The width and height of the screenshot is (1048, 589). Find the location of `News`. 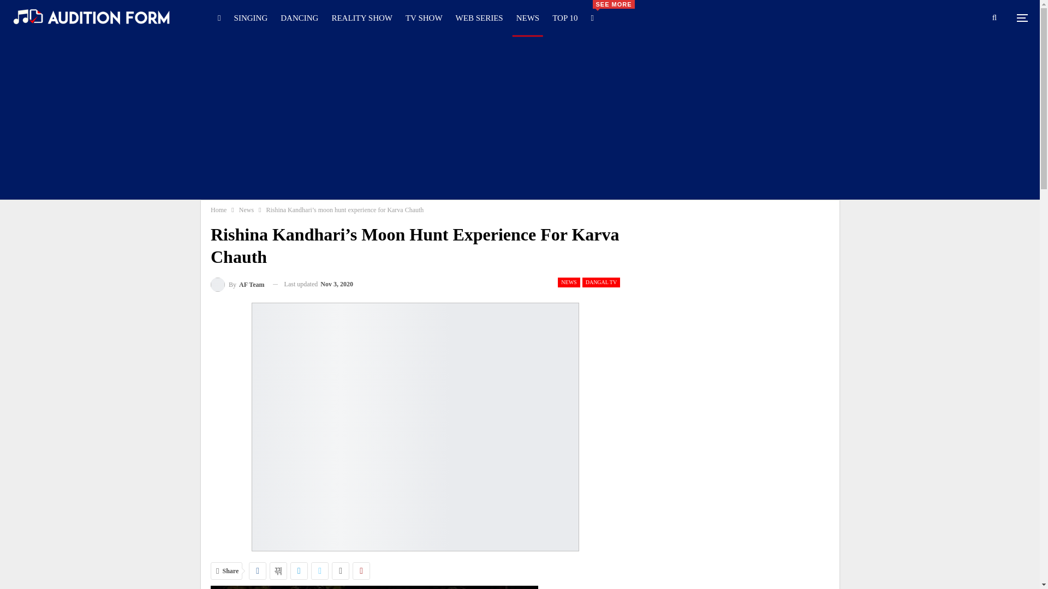

News is located at coordinates (246, 209).